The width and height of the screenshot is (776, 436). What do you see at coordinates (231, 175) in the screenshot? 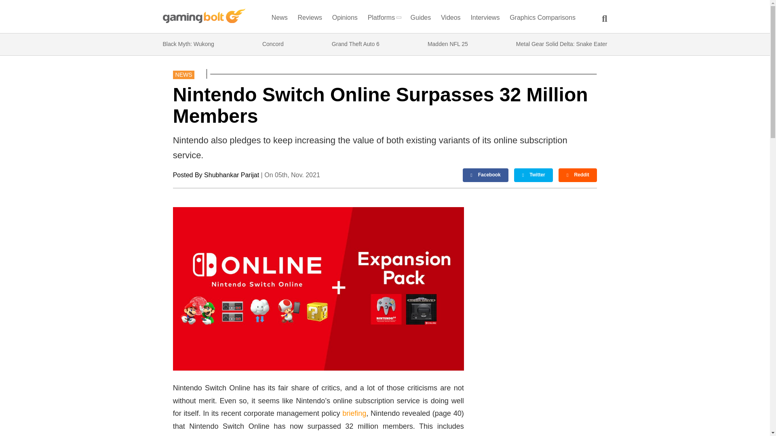
I see `Shubhankar Parijat` at bounding box center [231, 175].